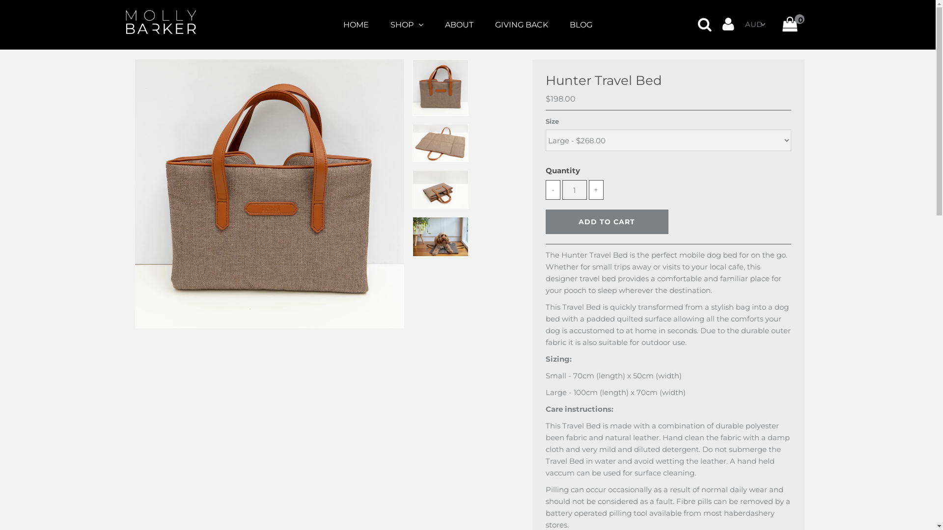  Describe the element at coordinates (459, 25) in the screenshot. I see `ABOUT` at that location.